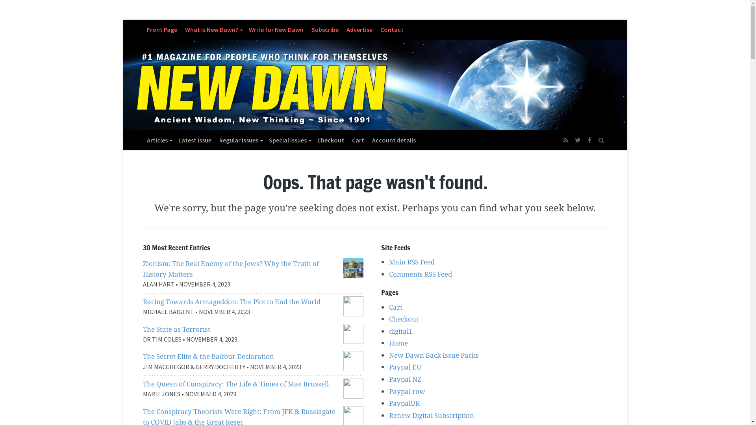 Image resolution: width=756 pixels, height=425 pixels. Describe the element at coordinates (404, 319) in the screenshot. I see `Checkout` at that location.